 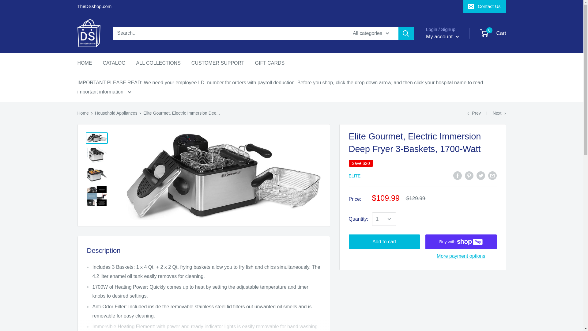 What do you see at coordinates (84, 63) in the screenshot?
I see `HOME` at bounding box center [84, 63].